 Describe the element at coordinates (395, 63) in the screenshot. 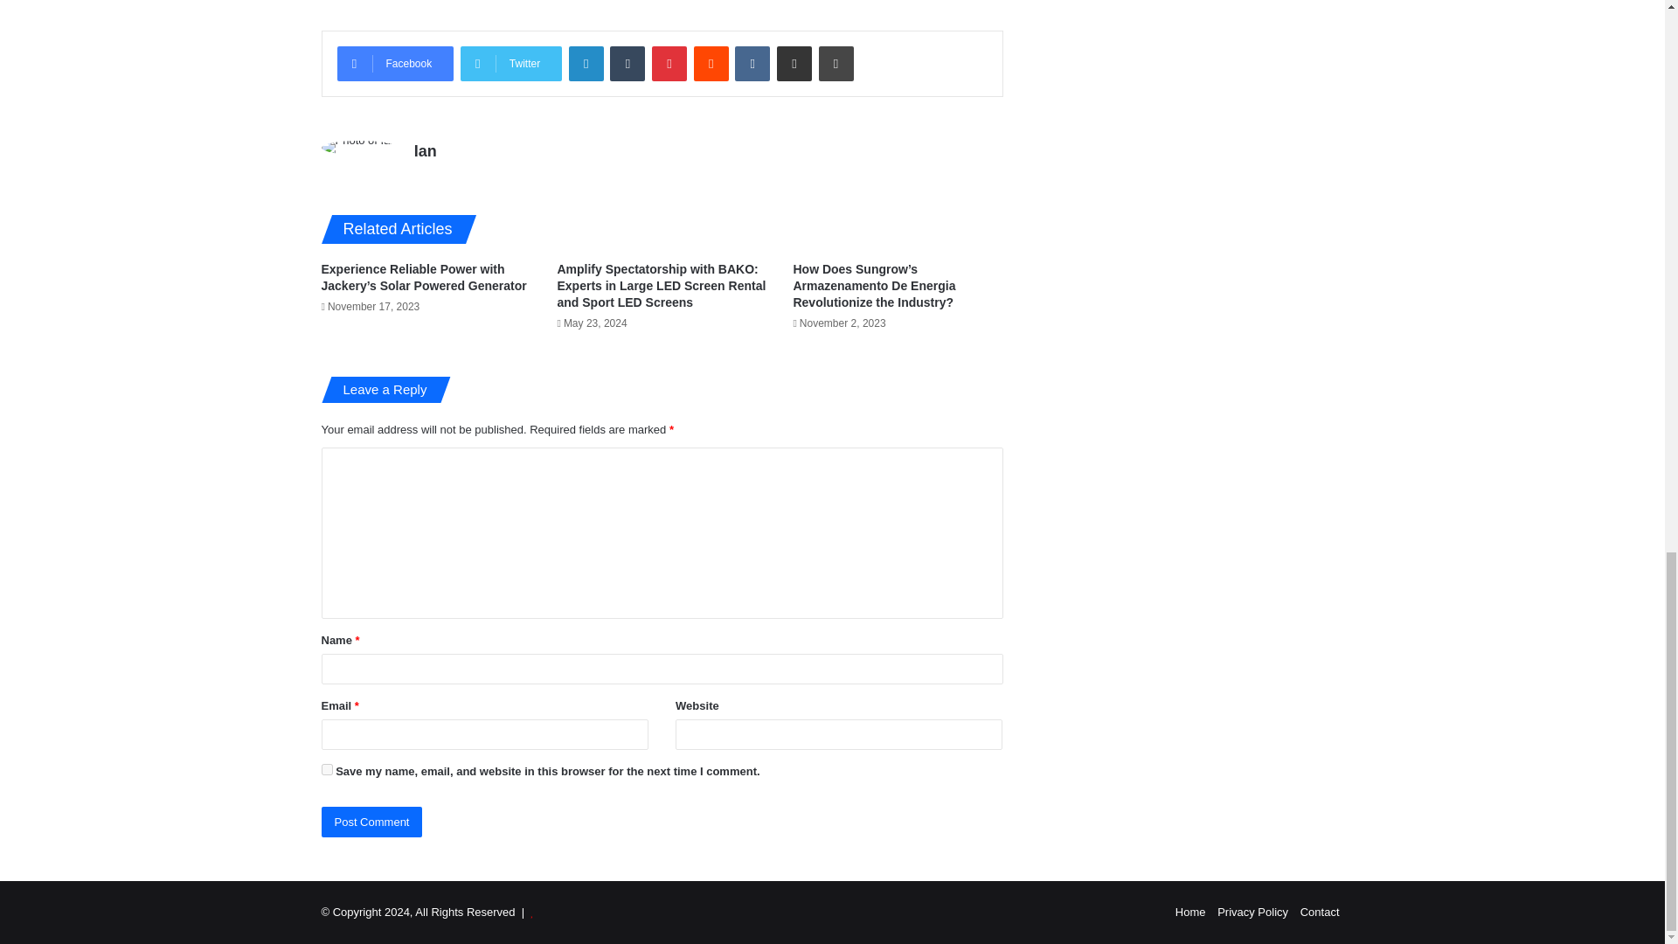

I see `Facebook` at that location.